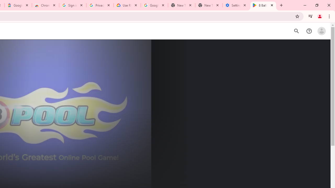 This screenshot has width=335, height=188. Describe the element at coordinates (236, 5) in the screenshot. I see `Settings - System` at that location.